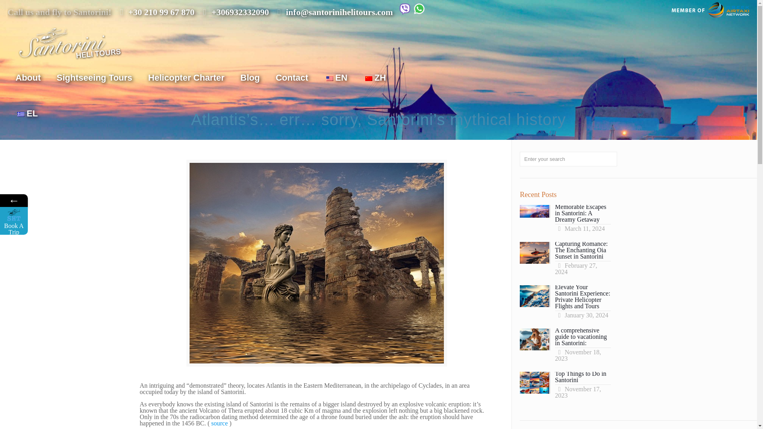  Describe the element at coordinates (250, 78) in the screenshot. I see `Blog` at that location.